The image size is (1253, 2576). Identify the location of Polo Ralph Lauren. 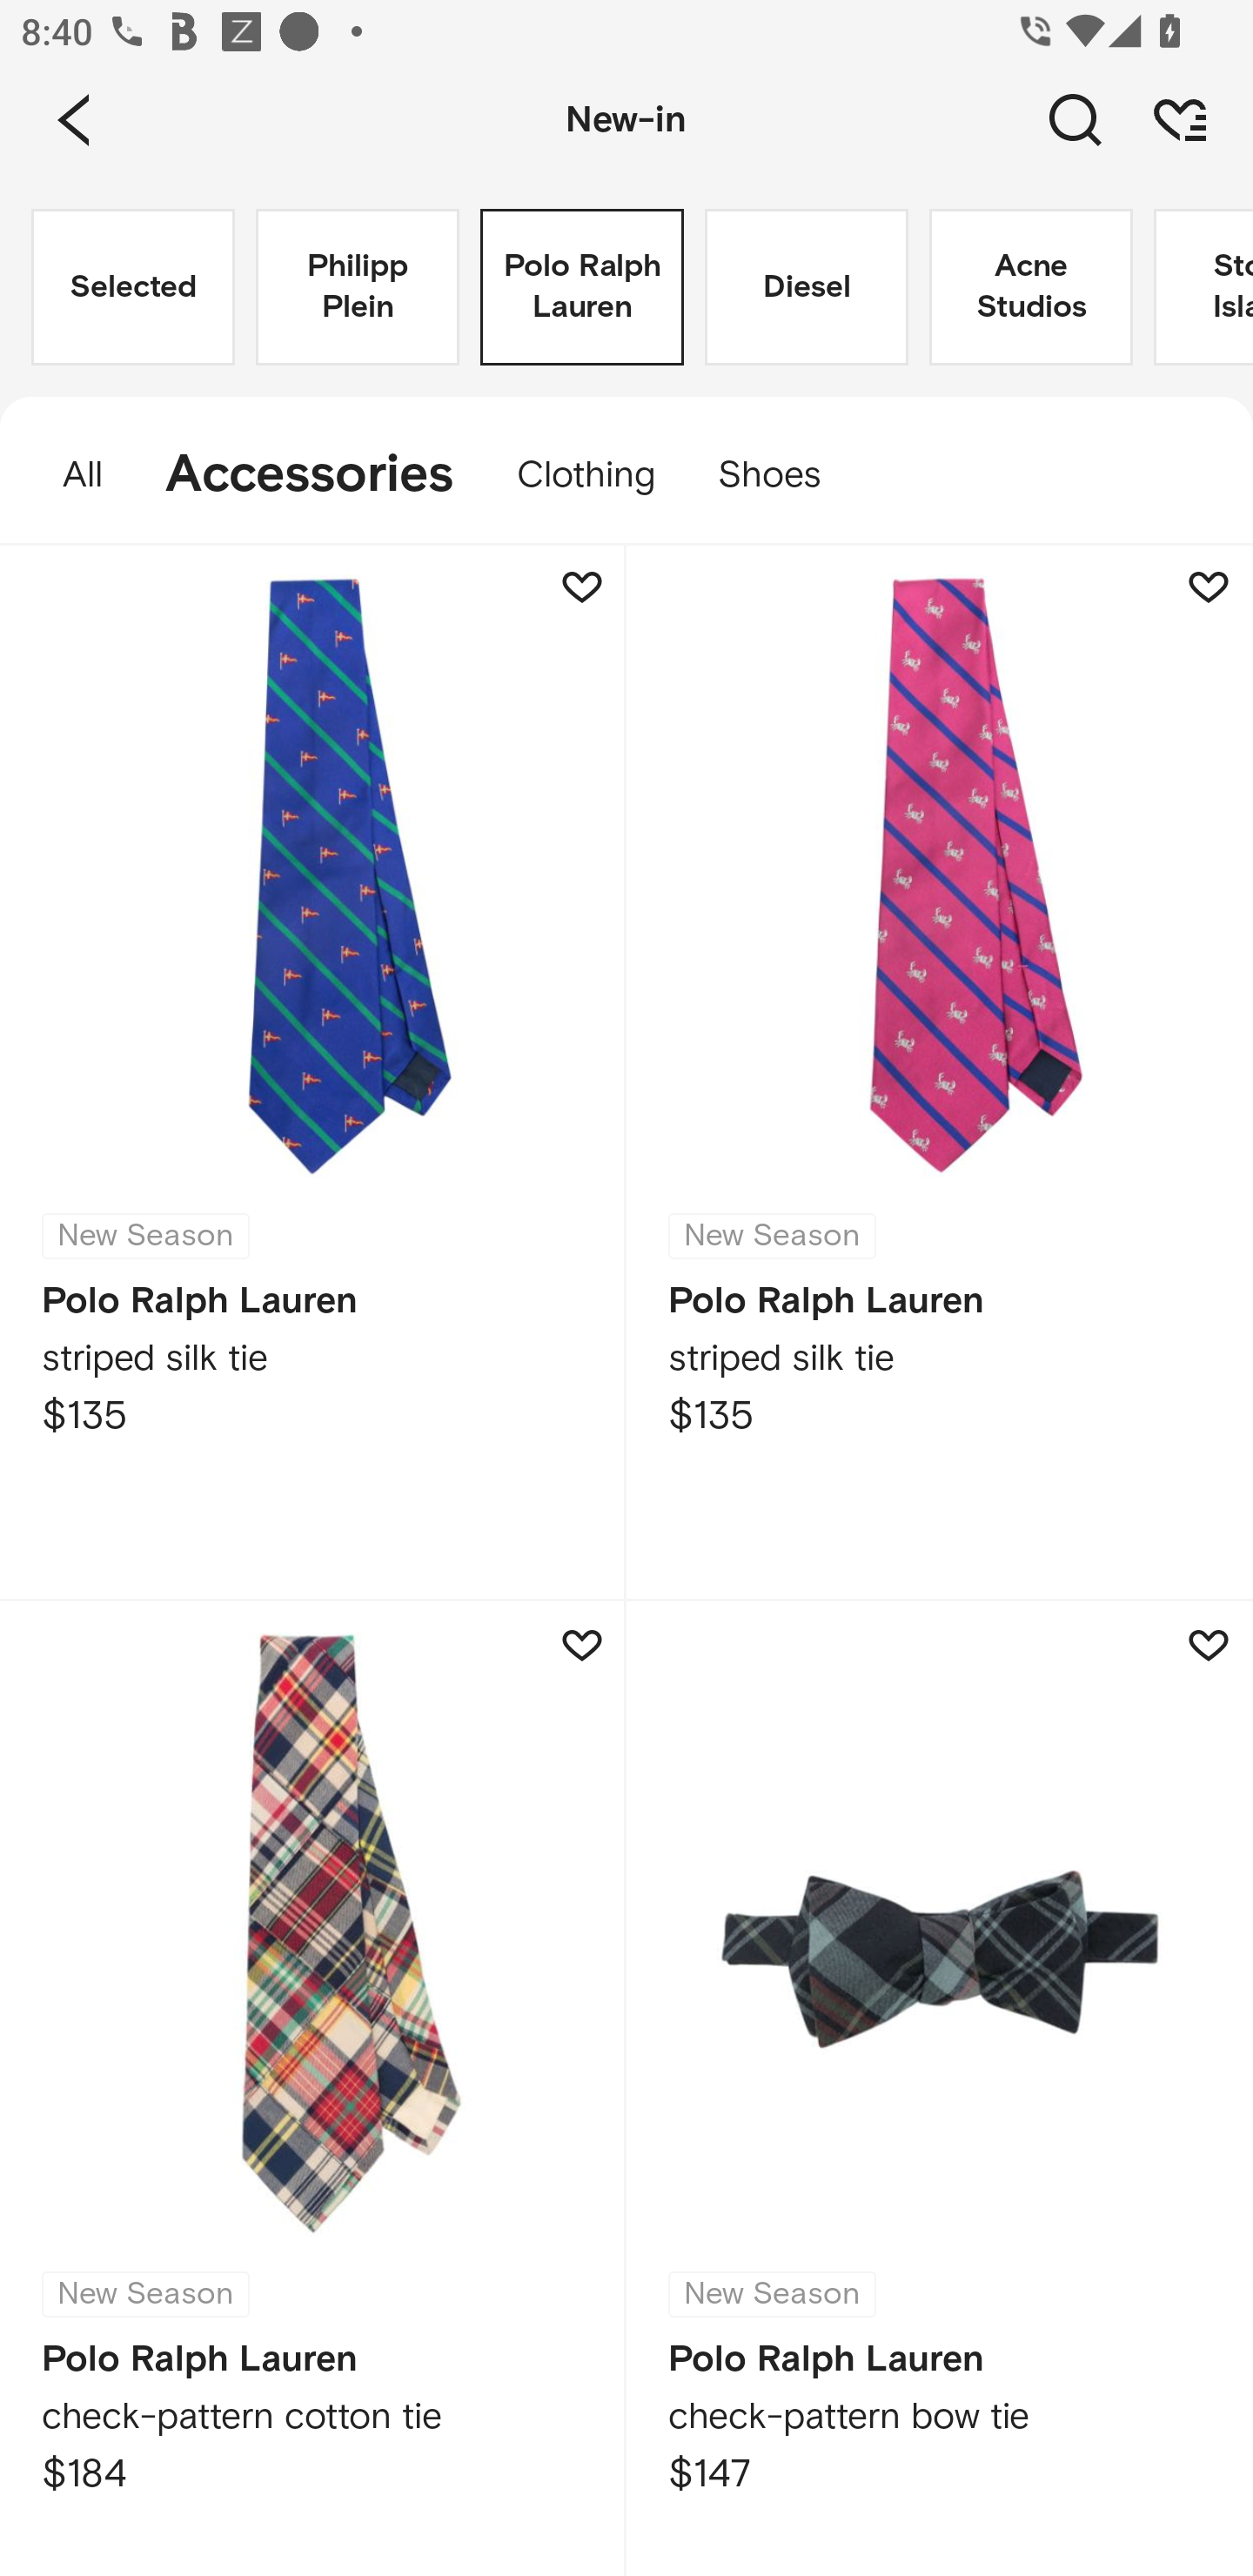
(581, 287).